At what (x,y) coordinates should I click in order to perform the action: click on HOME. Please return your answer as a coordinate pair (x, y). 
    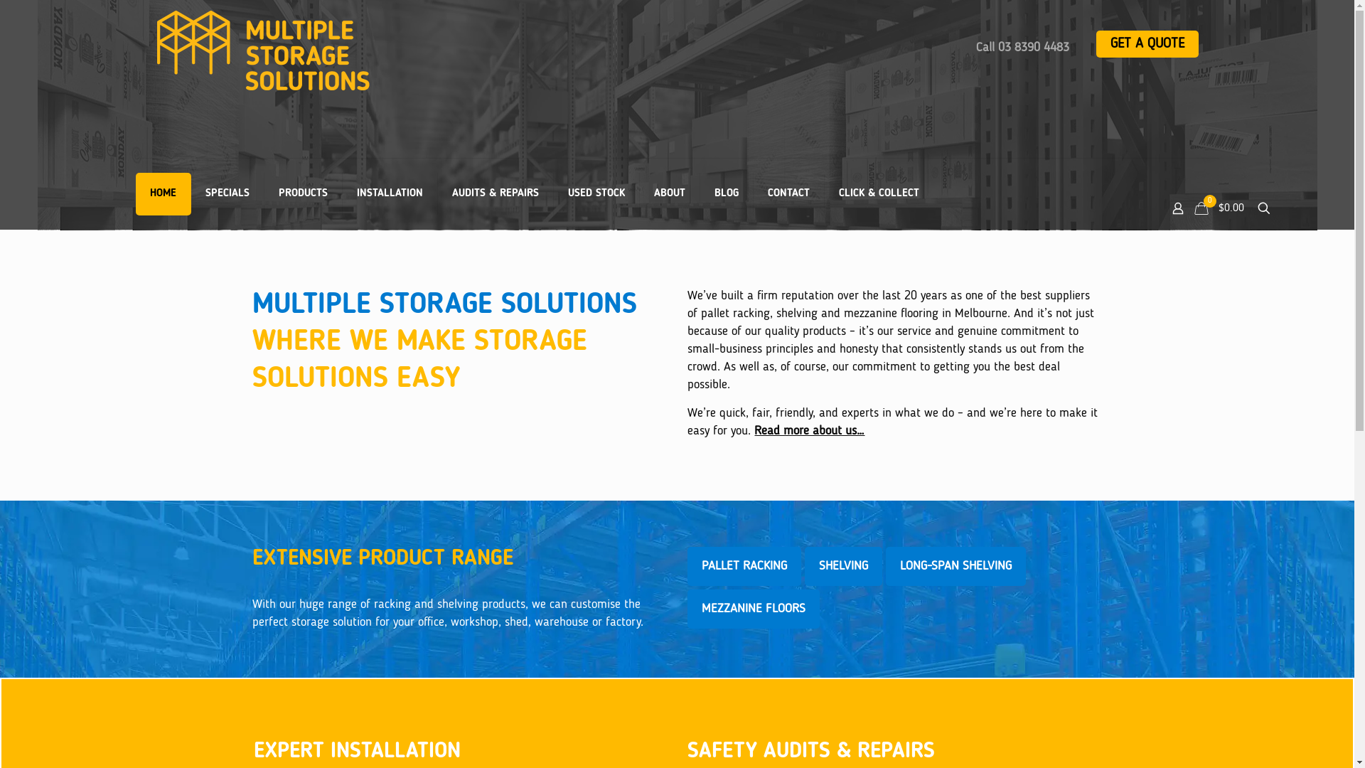
    Looking at the image, I should click on (163, 194).